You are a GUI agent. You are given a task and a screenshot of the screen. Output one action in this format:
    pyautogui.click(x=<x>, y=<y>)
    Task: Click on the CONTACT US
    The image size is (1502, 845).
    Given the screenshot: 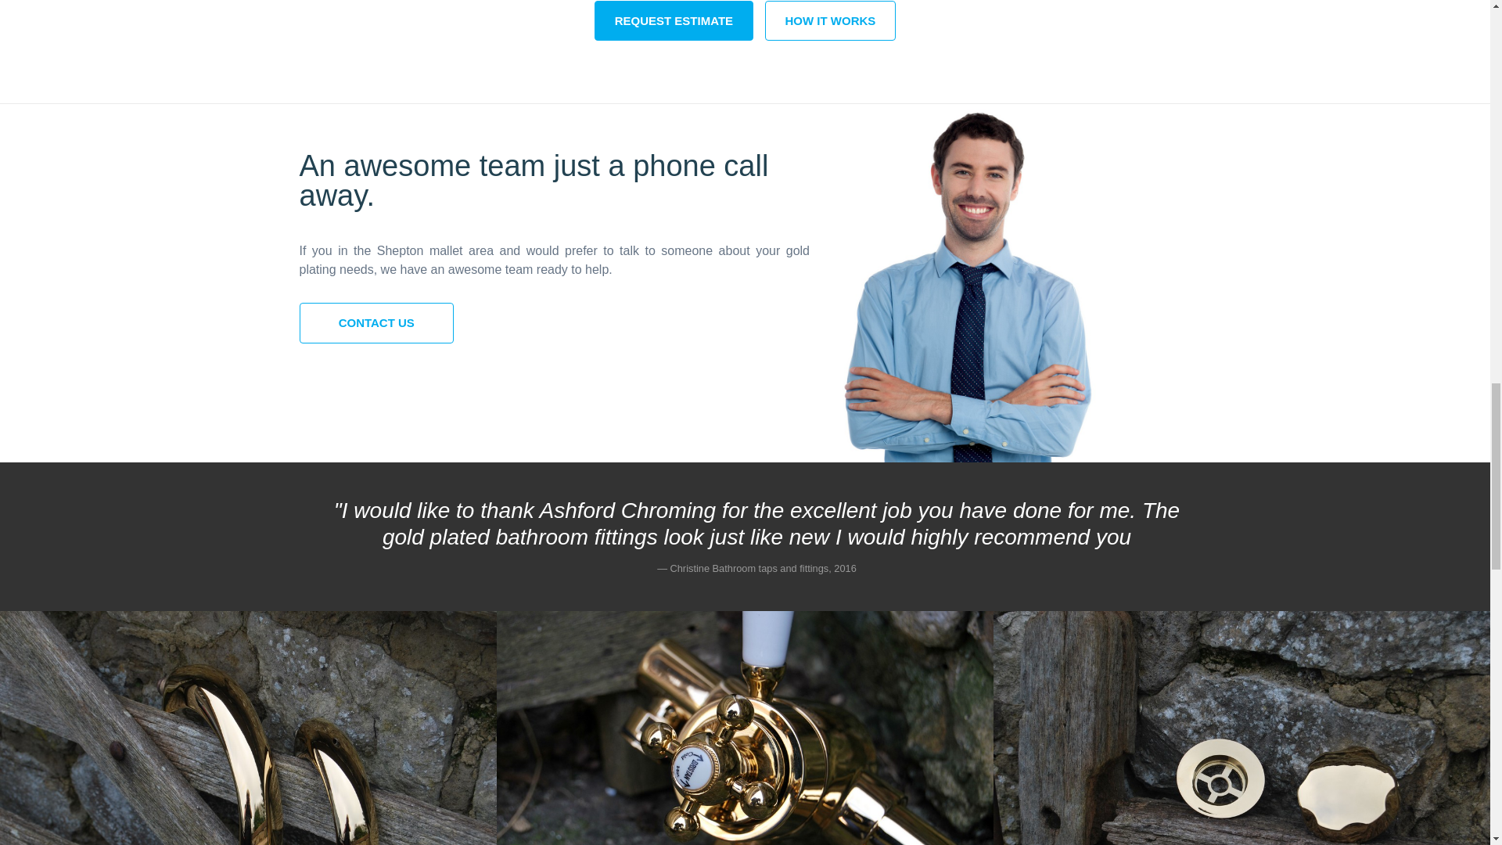 What is the action you would take?
    pyautogui.click(x=375, y=322)
    